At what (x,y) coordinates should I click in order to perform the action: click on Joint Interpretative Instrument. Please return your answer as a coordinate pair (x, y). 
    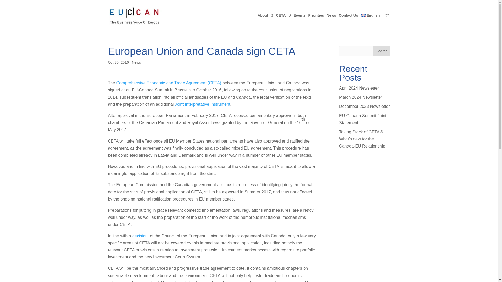
    Looking at the image, I should click on (202, 104).